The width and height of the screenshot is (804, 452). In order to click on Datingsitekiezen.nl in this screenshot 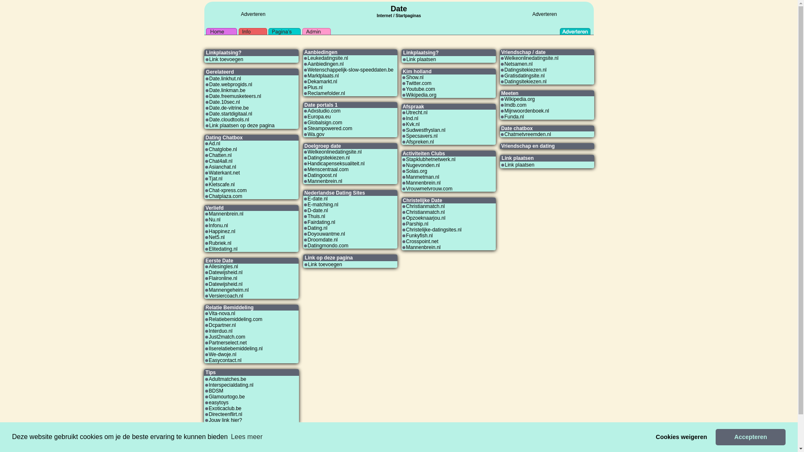, I will do `click(525, 70)`.